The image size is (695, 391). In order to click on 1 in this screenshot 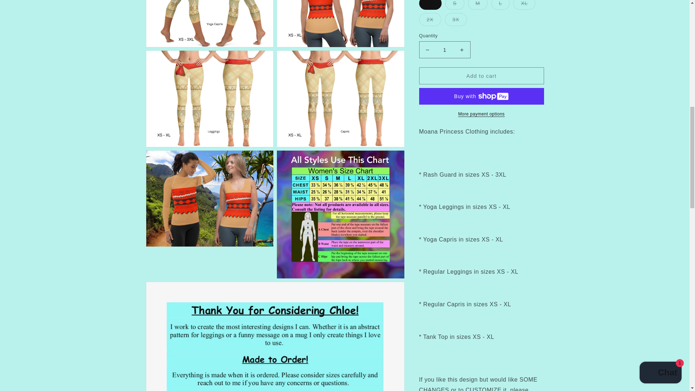, I will do `click(445, 41)`.